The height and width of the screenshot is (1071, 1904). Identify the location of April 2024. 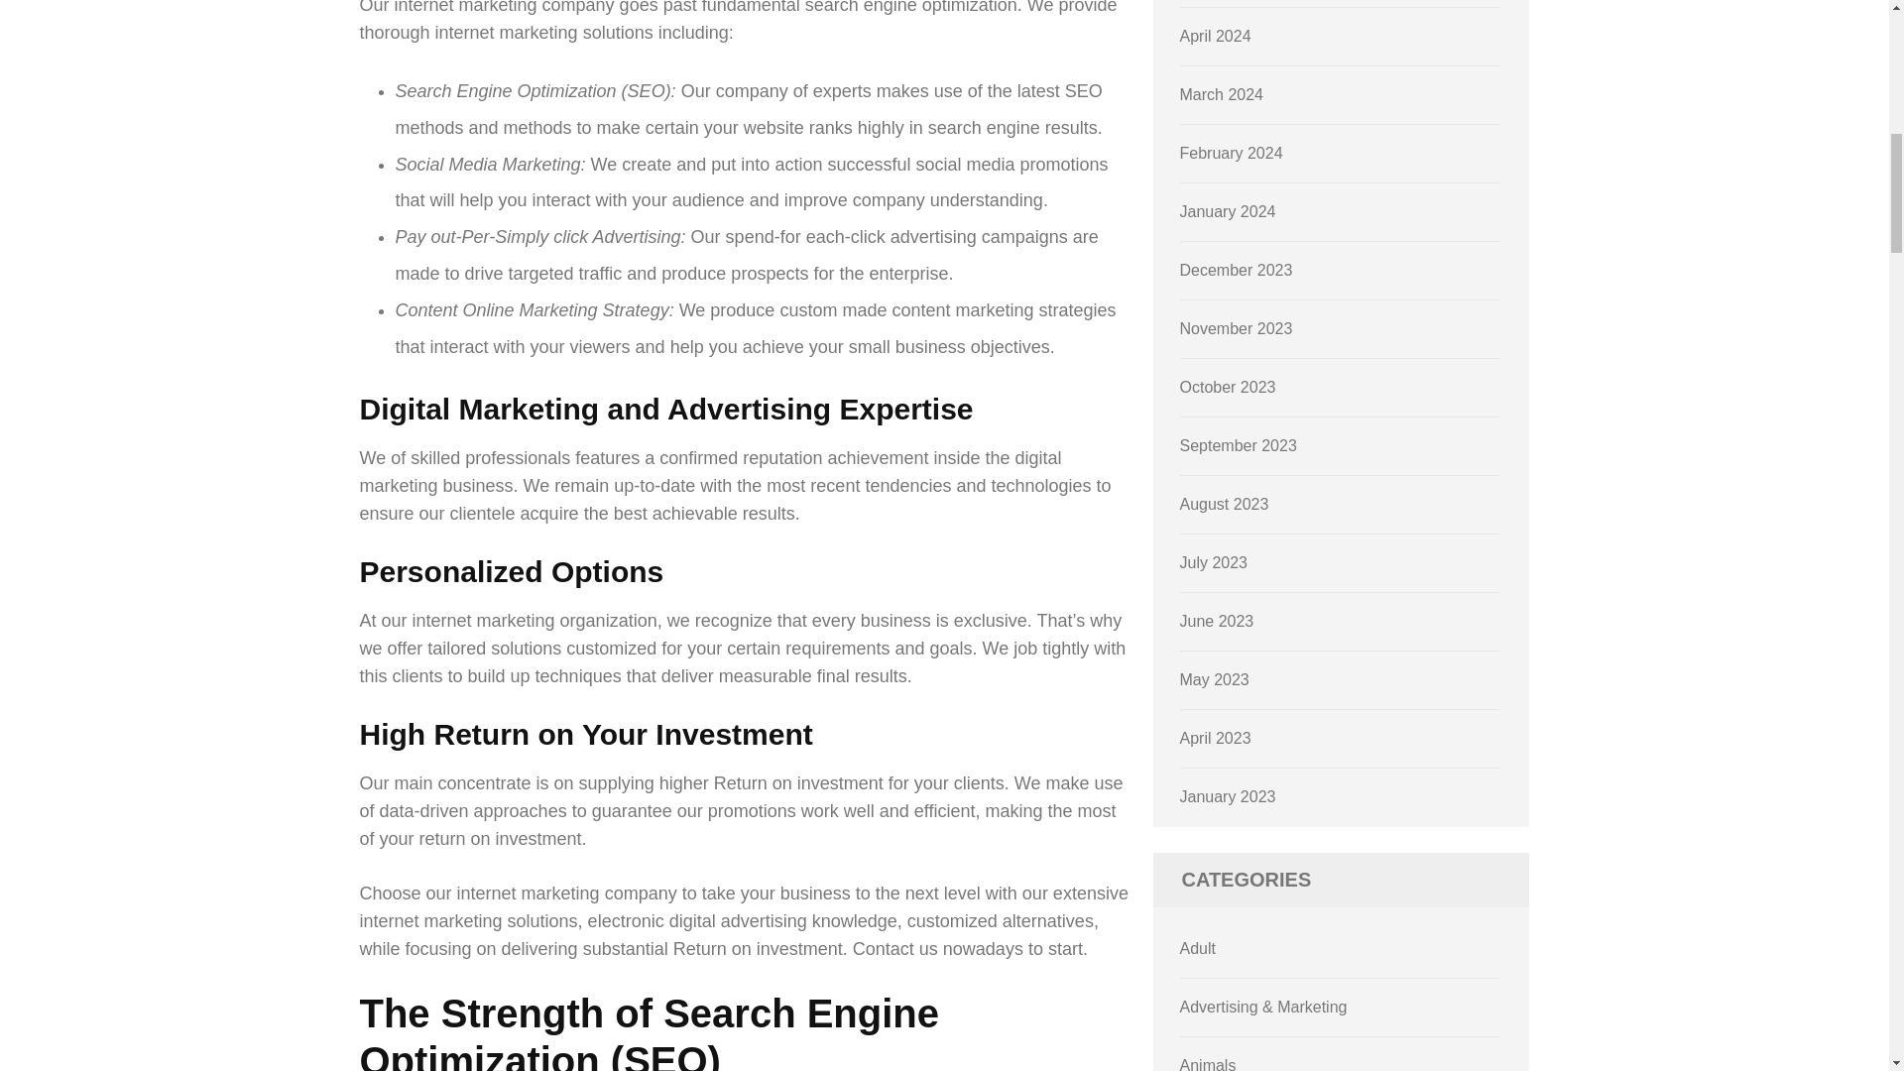
(1216, 36).